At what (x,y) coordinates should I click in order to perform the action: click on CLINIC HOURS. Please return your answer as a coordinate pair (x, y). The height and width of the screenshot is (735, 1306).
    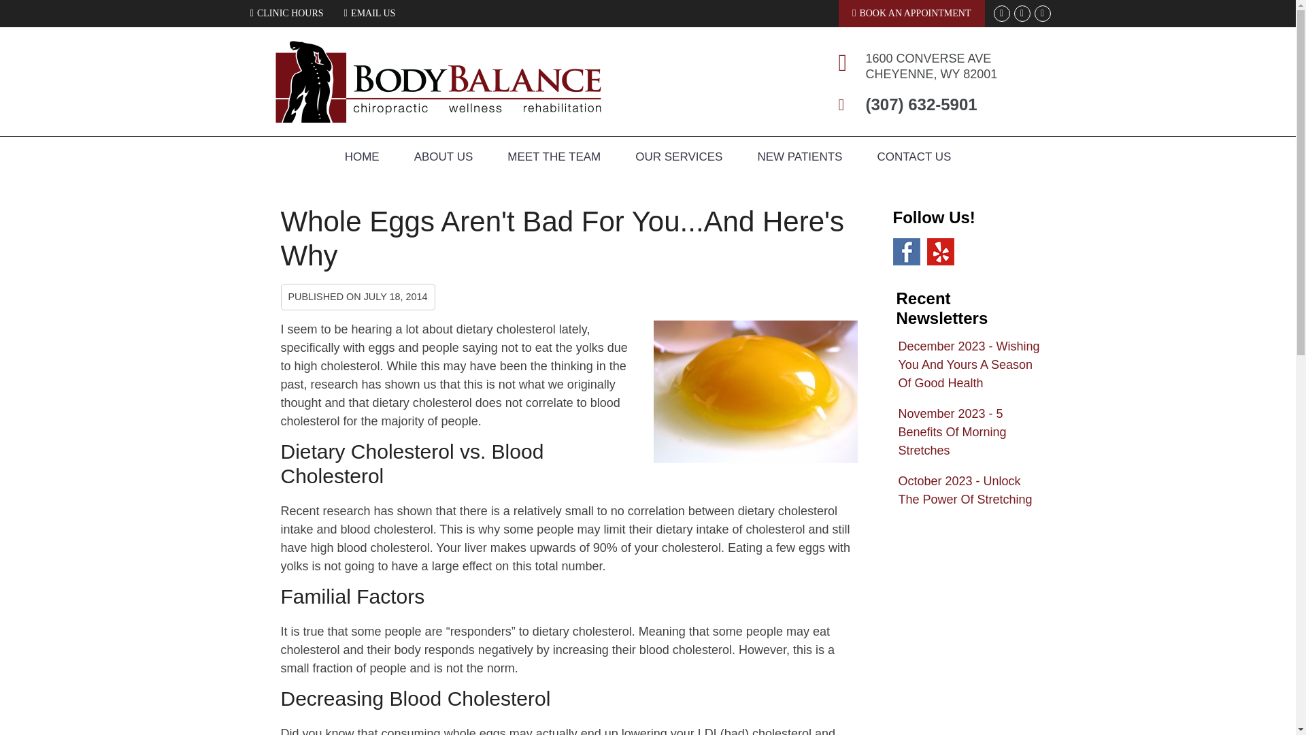
    Looking at the image, I should click on (286, 13).